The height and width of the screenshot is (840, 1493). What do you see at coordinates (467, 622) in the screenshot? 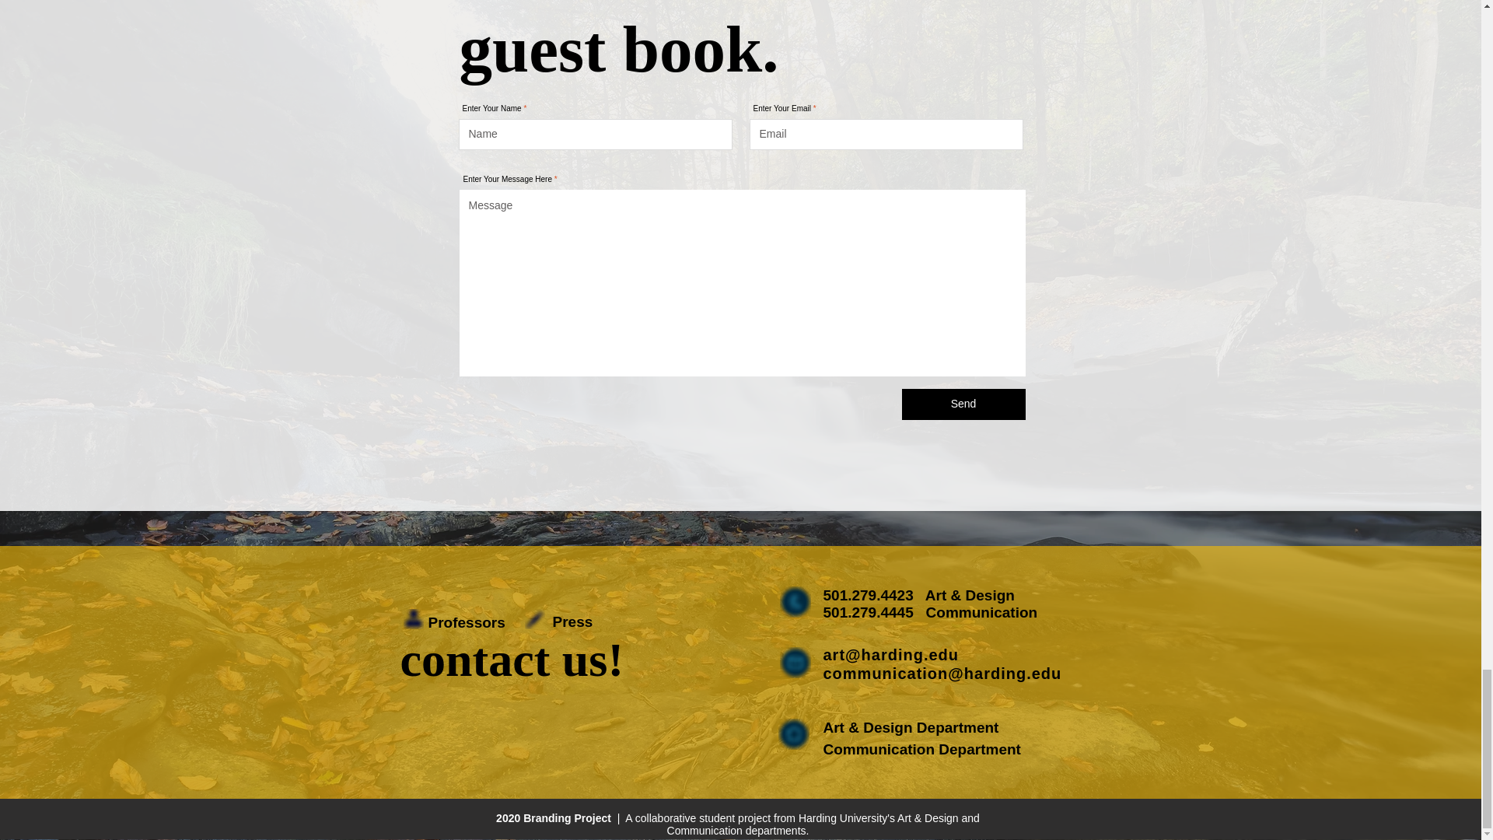
I see `Professors` at bounding box center [467, 622].